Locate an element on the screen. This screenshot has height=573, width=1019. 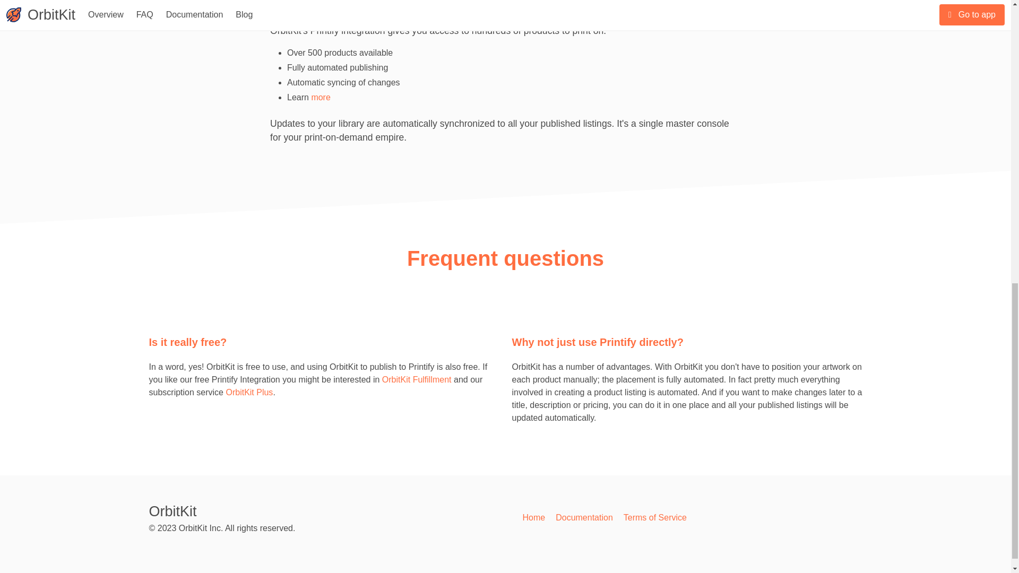
Documentation is located at coordinates (584, 518).